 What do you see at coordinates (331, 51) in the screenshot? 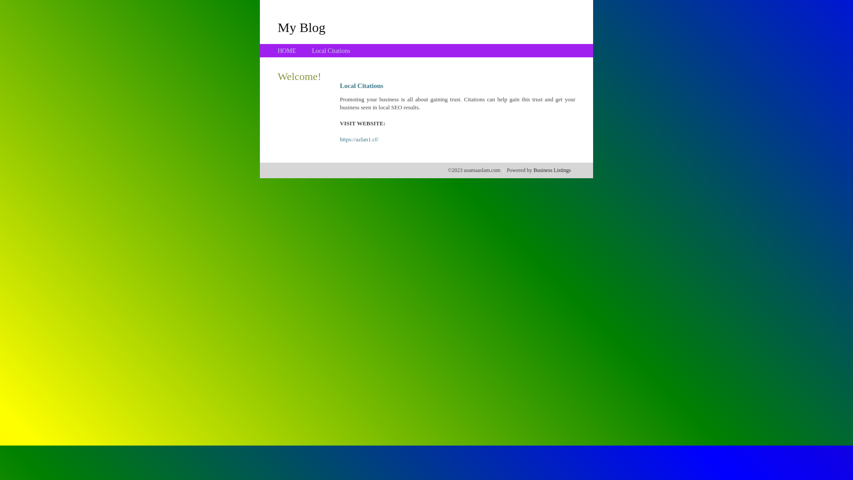
I see `Local Citations` at bounding box center [331, 51].